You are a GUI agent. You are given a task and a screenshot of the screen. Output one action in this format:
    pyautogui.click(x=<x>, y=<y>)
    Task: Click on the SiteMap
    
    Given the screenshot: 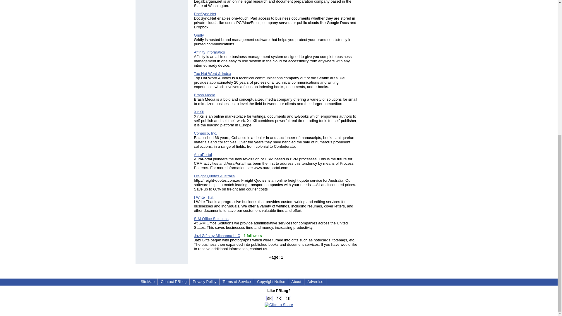 What is the action you would take?
    pyautogui.click(x=148, y=281)
    